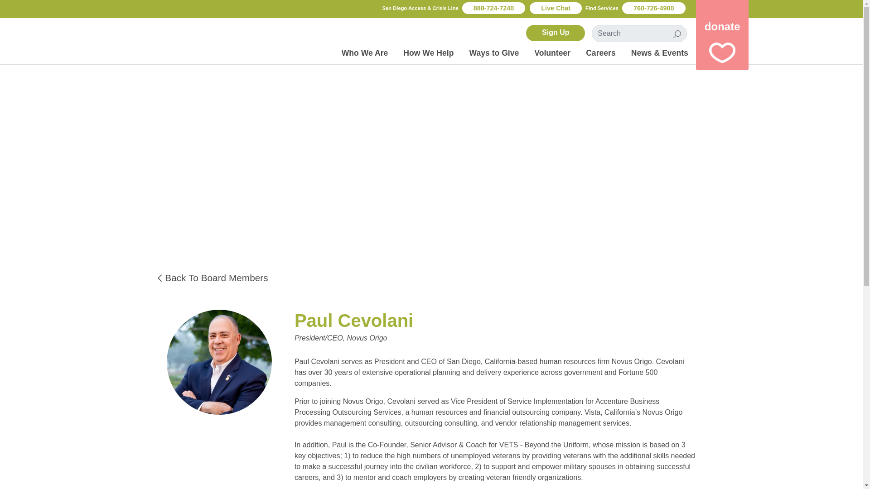 The height and width of the screenshot is (489, 870). What do you see at coordinates (556, 8) in the screenshot?
I see `Live Chat` at bounding box center [556, 8].